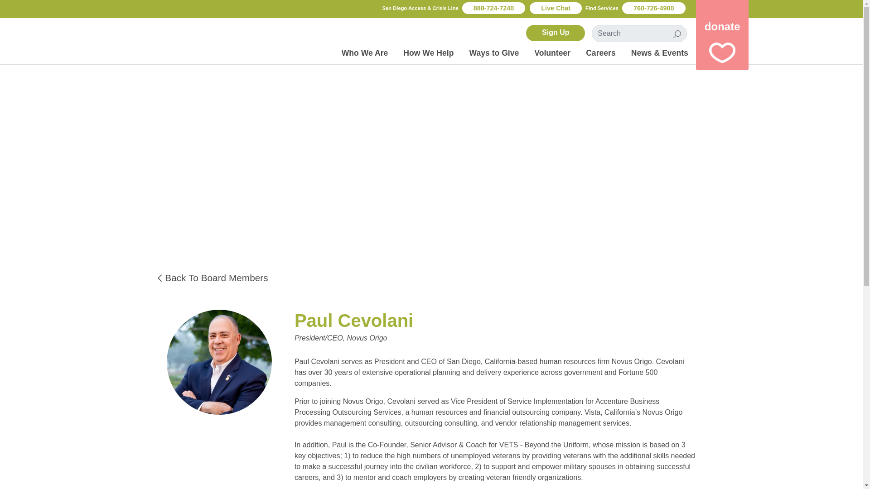 The height and width of the screenshot is (489, 870). What do you see at coordinates (556, 8) in the screenshot?
I see `Live Chat` at bounding box center [556, 8].